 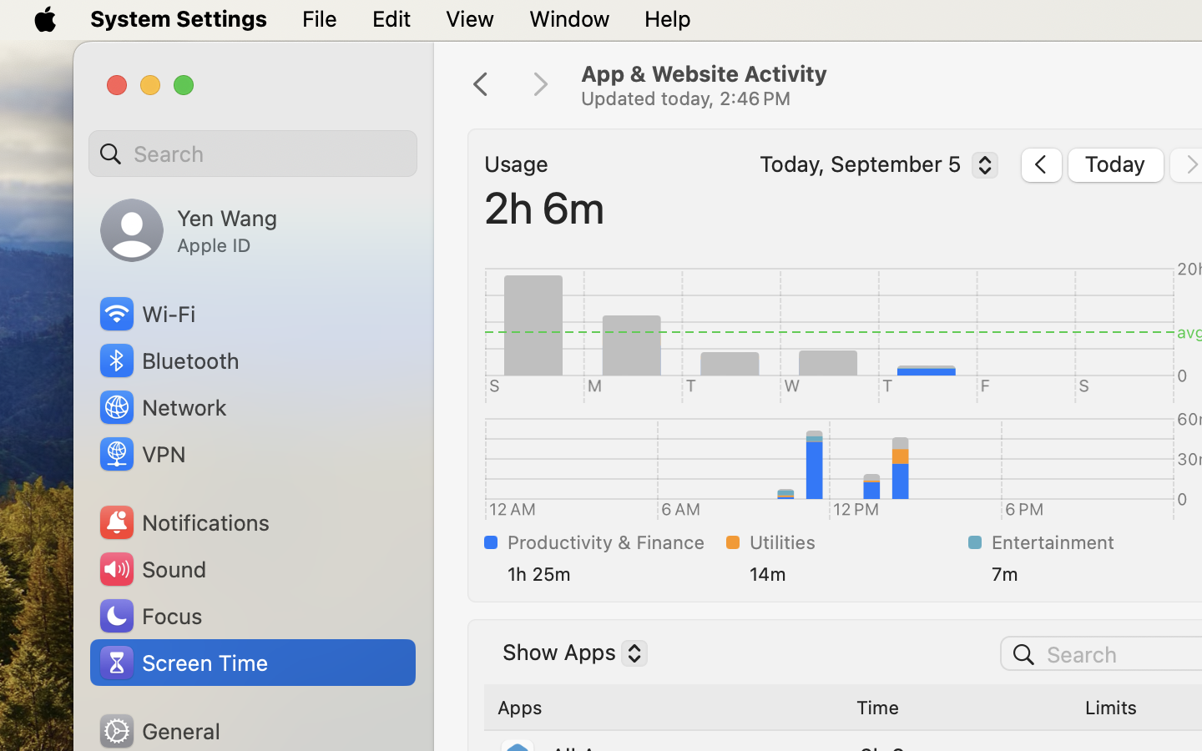 I want to click on VPN, so click(x=141, y=454).